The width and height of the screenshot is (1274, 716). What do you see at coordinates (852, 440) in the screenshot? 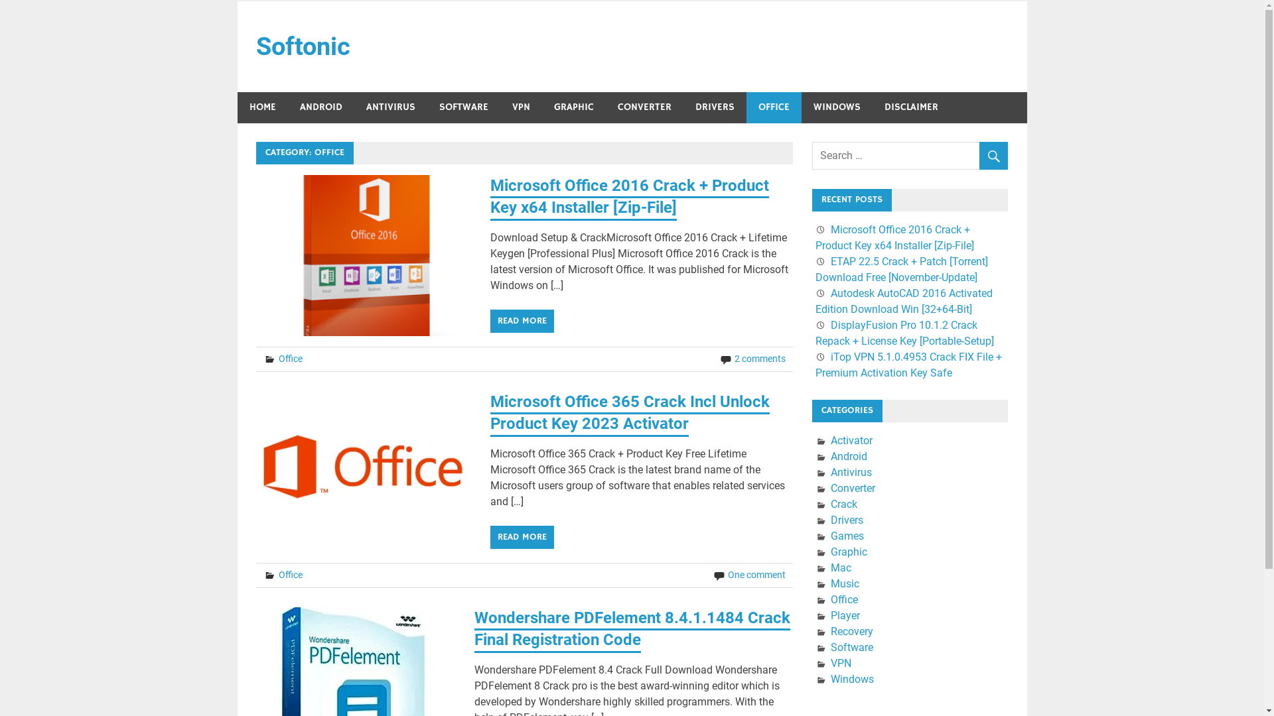
I see `Activator` at bounding box center [852, 440].